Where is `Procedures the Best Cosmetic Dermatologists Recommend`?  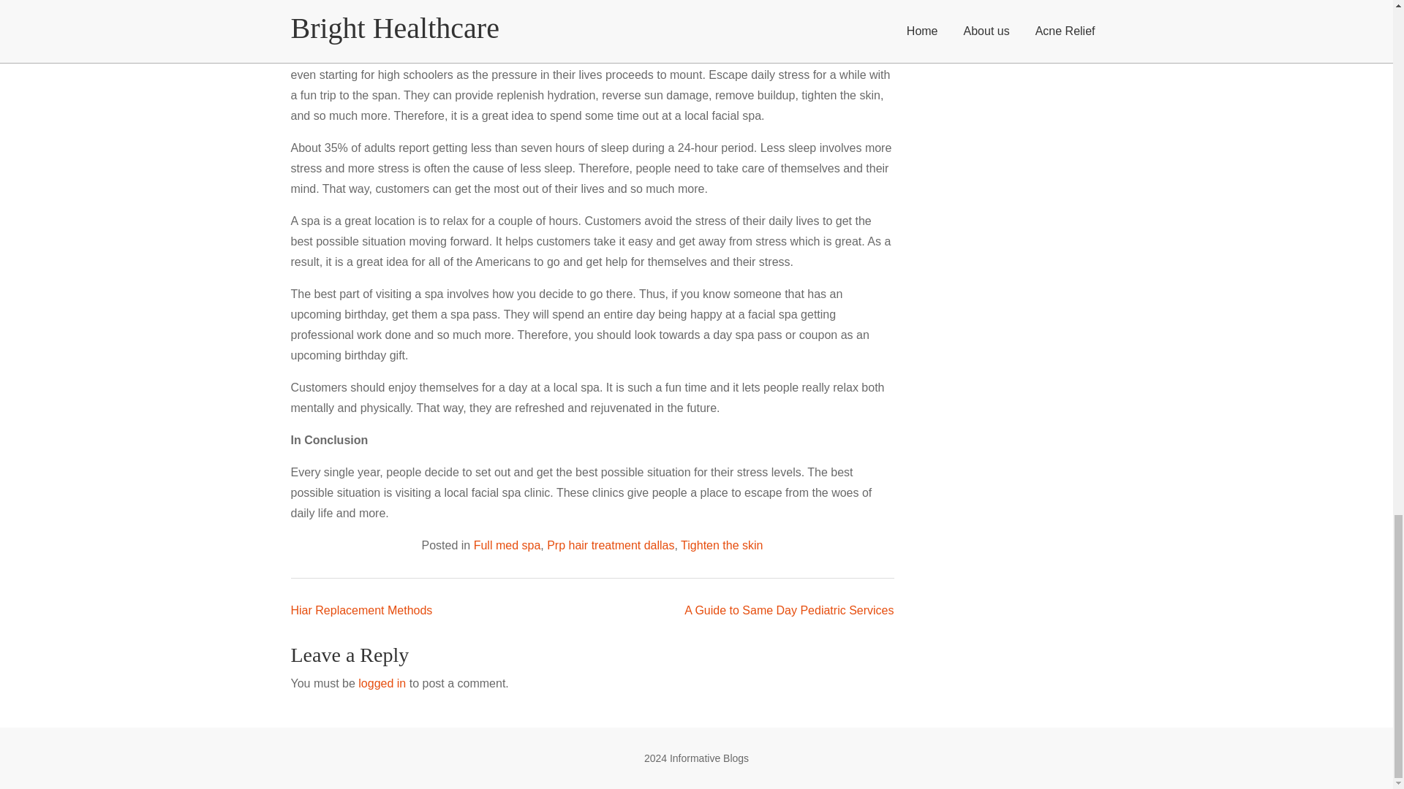 Procedures the Best Cosmetic Dermatologists Recommend is located at coordinates (173, 539).